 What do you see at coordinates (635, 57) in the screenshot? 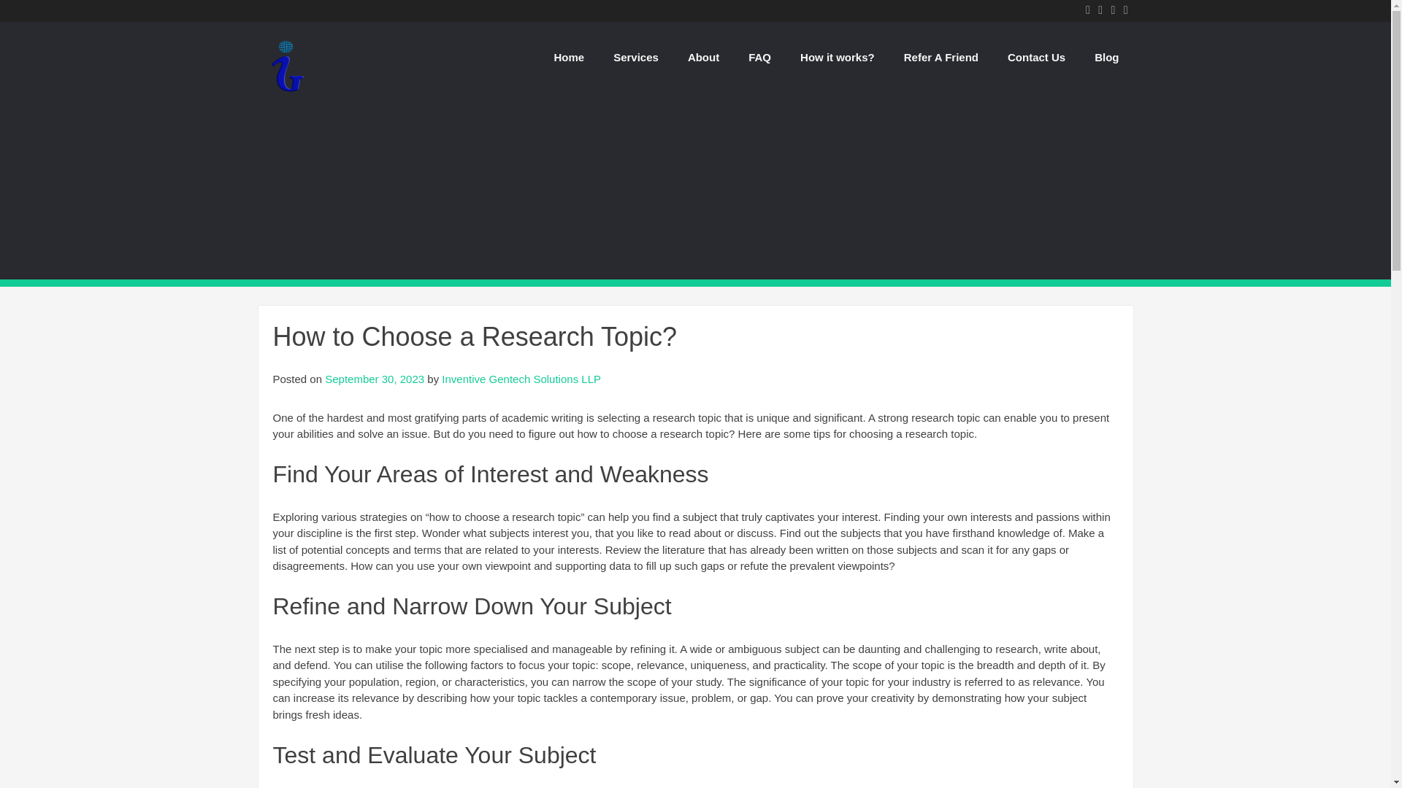
I see `Services` at bounding box center [635, 57].